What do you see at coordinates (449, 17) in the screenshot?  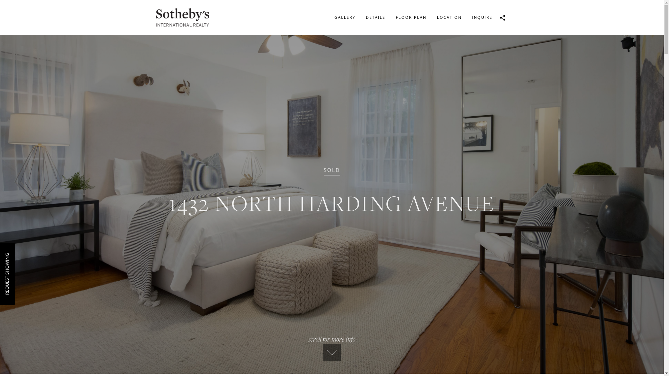 I see `LOCATION` at bounding box center [449, 17].